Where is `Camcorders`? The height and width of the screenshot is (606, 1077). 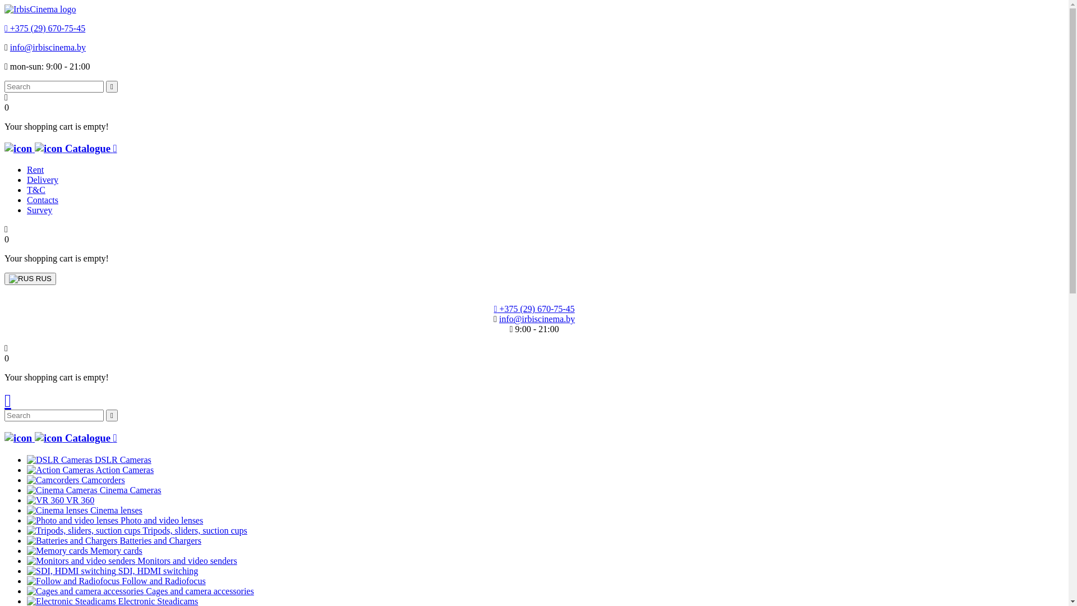 Camcorders is located at coordinates (53, 480).